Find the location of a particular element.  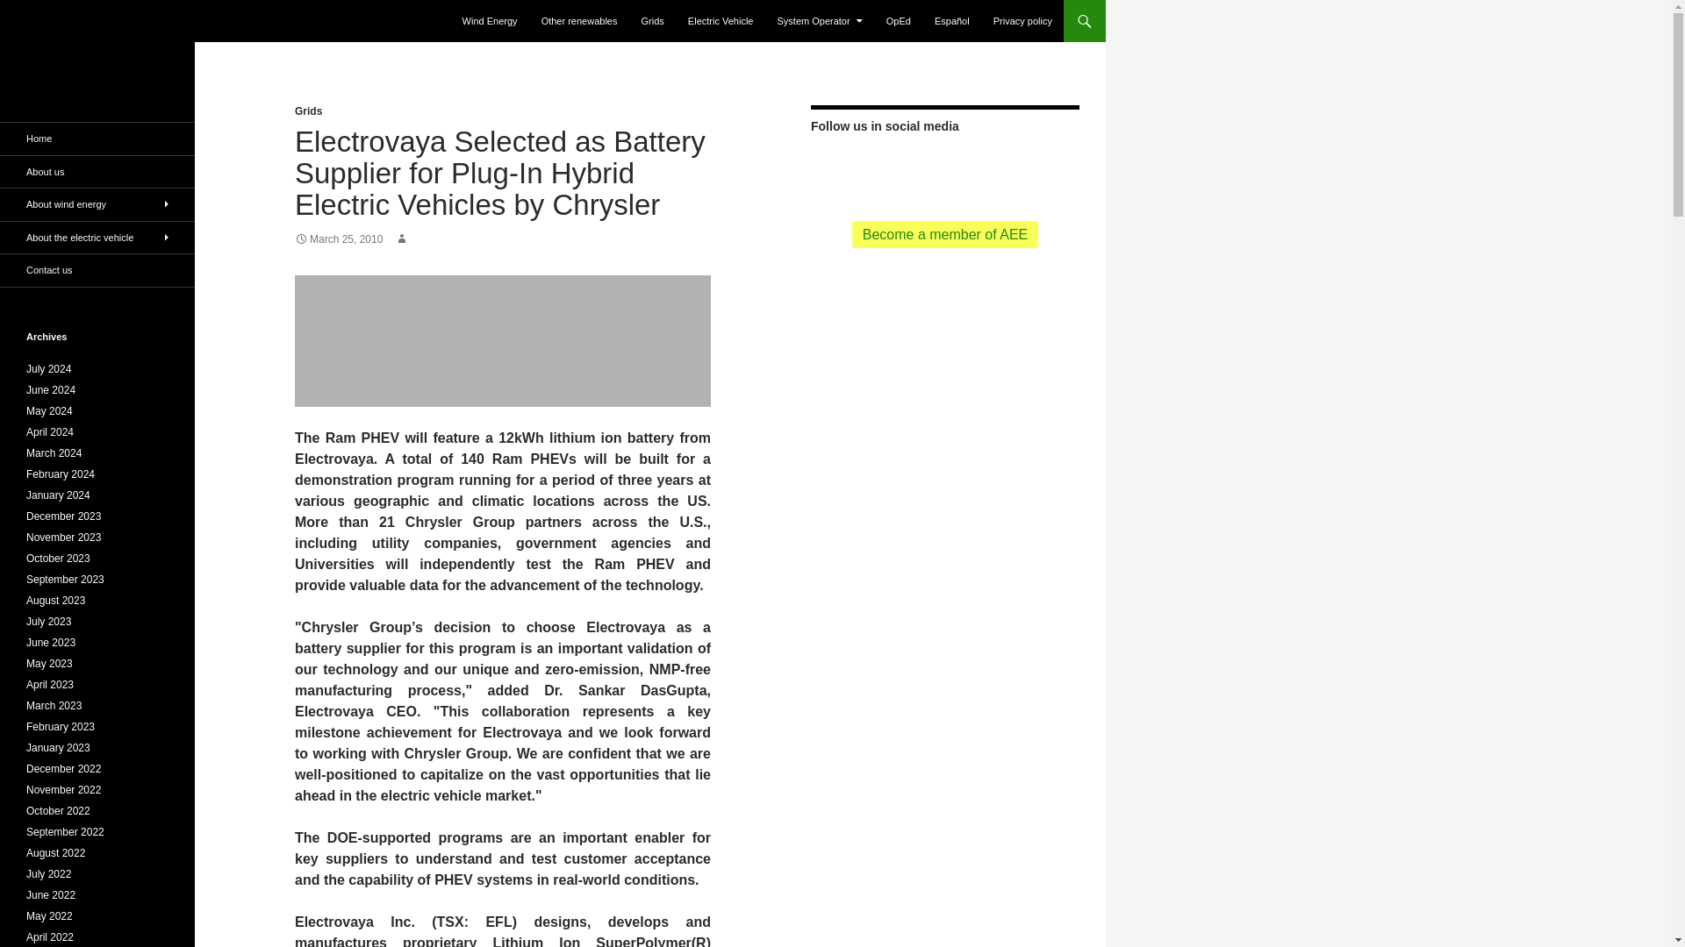

flickr is located at coordinates (1007, 167).